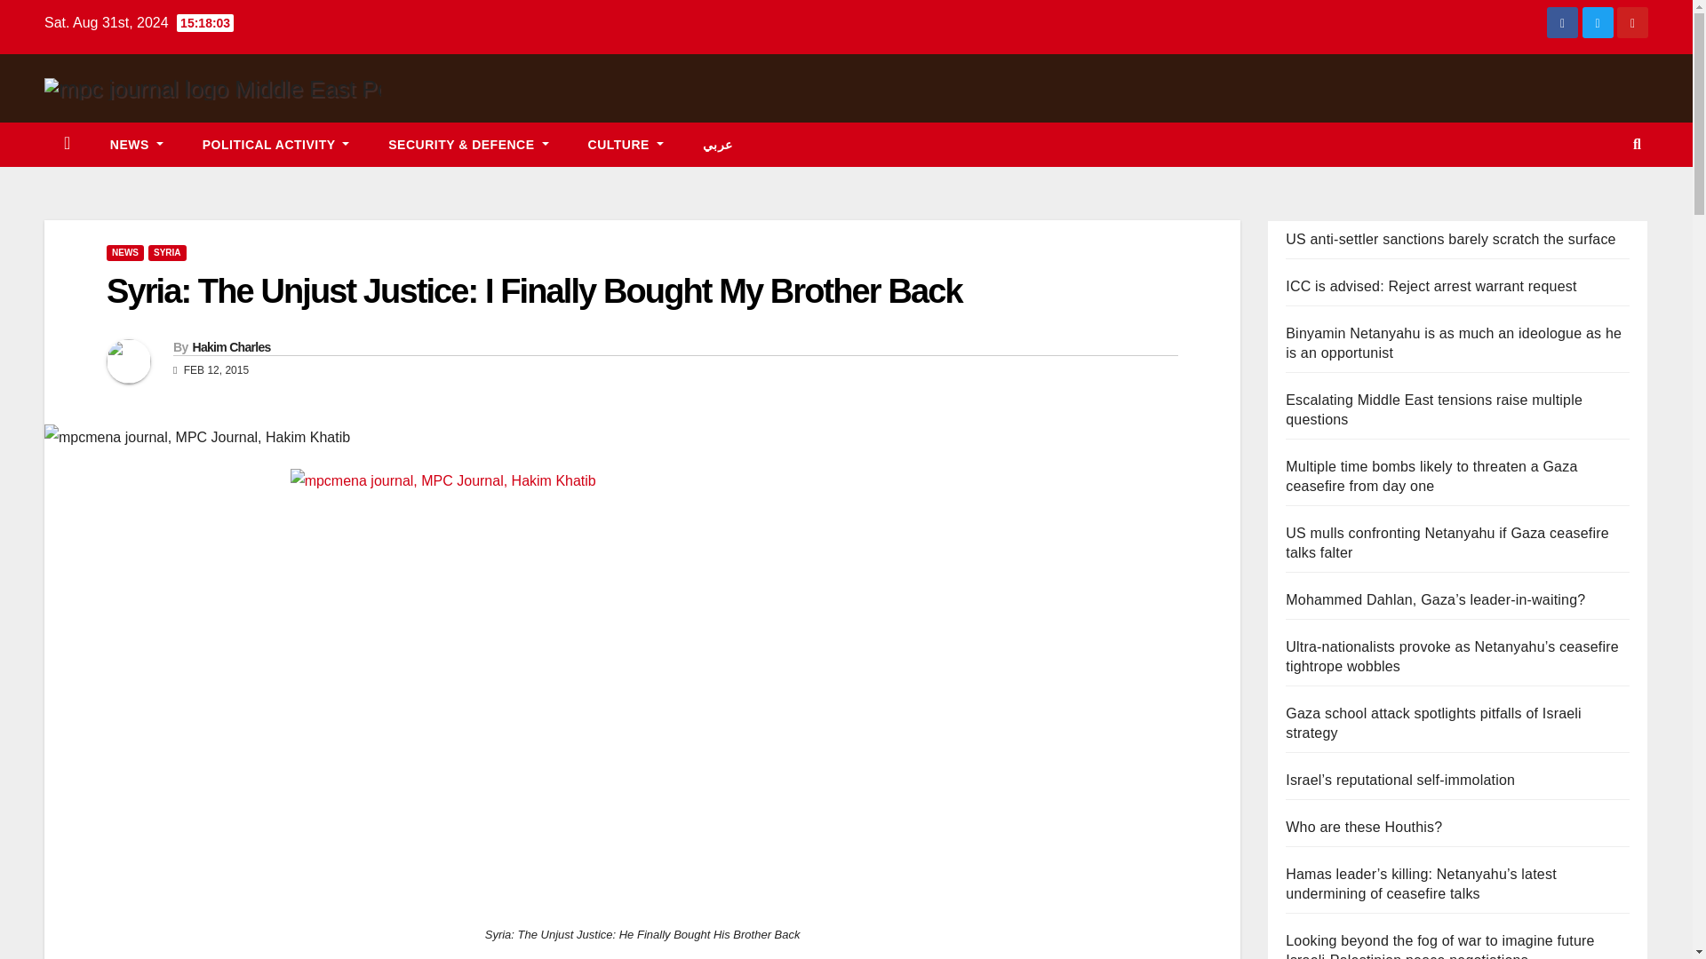 The width and height of the screenshot is (1706, 959). What do you see at coordinates (136, 144) in the screenshot?
I see `NEWS` at bounding box center [136, 144].